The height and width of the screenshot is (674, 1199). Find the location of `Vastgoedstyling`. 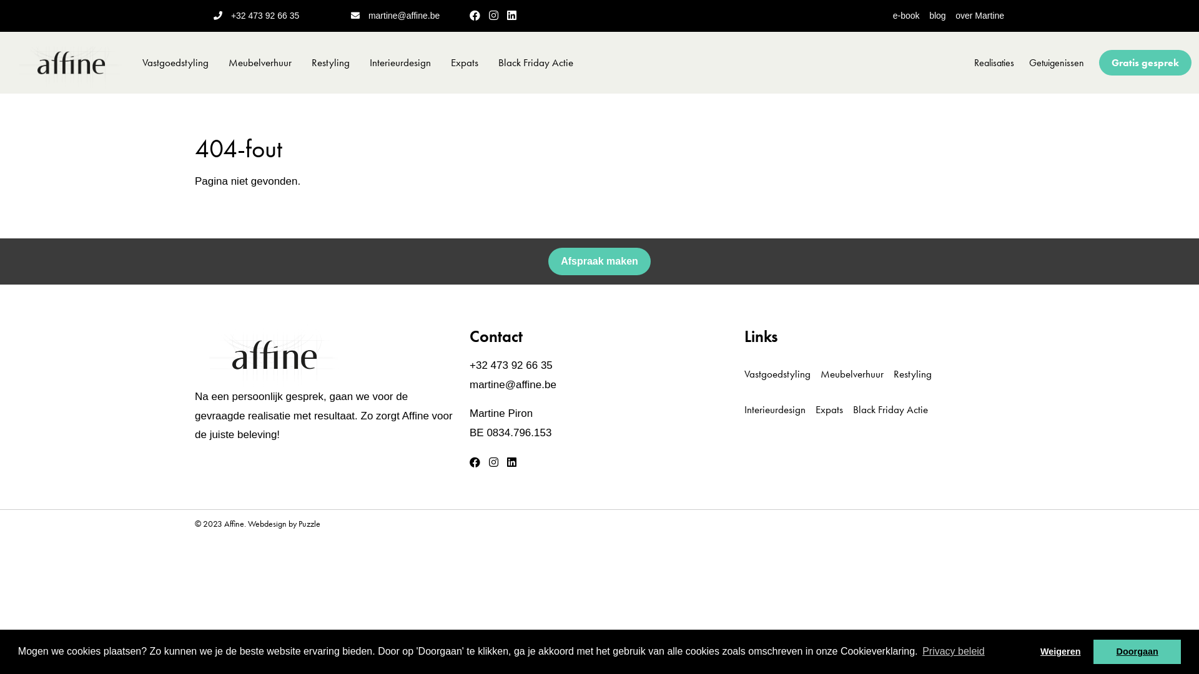

Vastgoedstyling is located at coordinates (782, 374).